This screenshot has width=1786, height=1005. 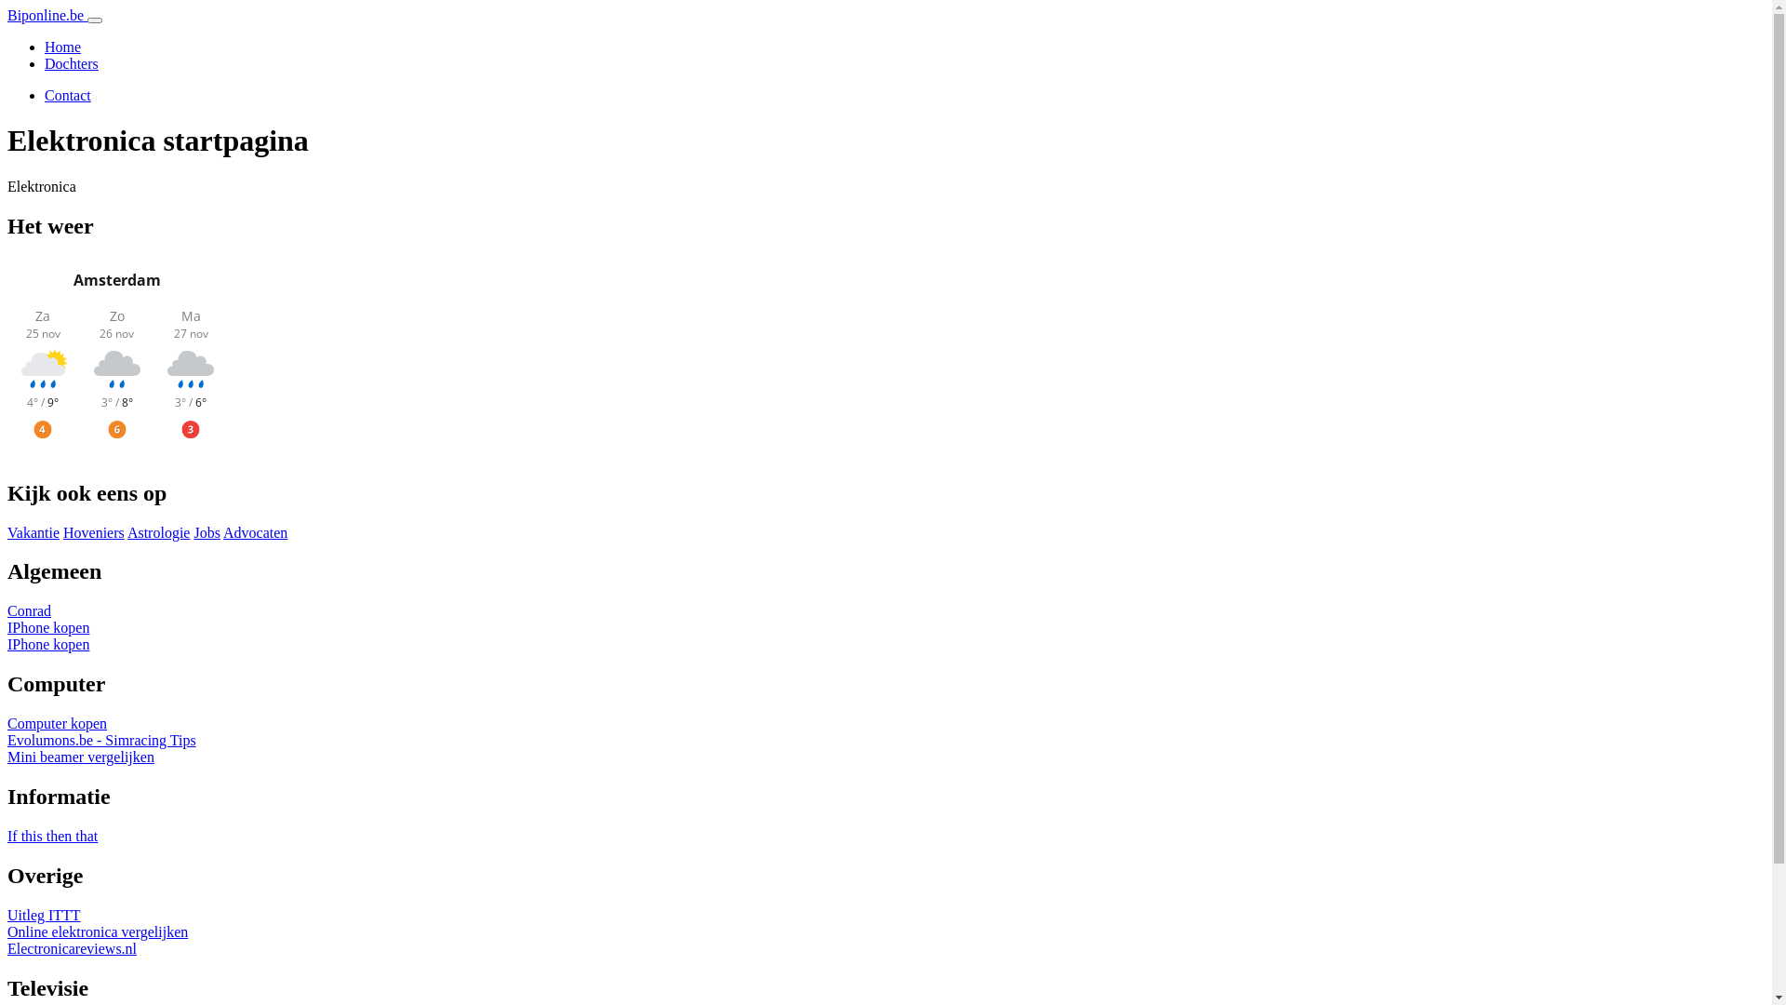 I want to click on Hoveniers, so click(x=94, y=532).